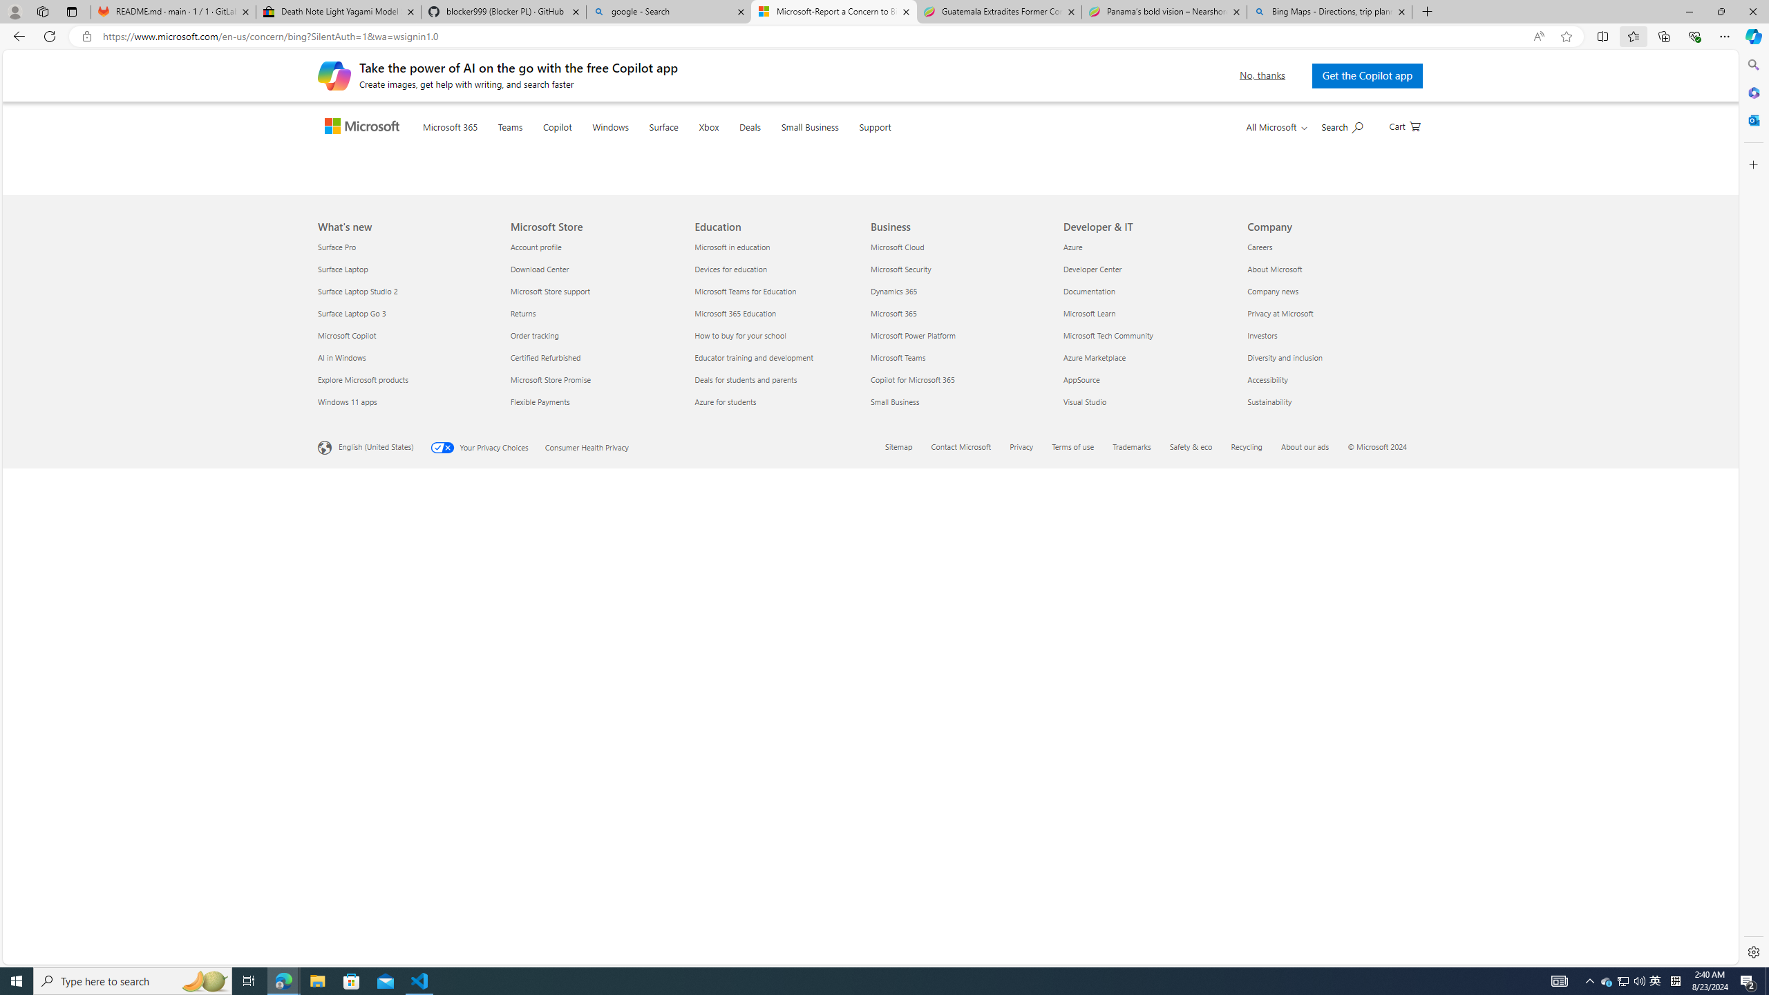  What do you see at coordinates (726, 887) in the screenshot?
I see `Azure for students Education` at bounding box center [726, 887].